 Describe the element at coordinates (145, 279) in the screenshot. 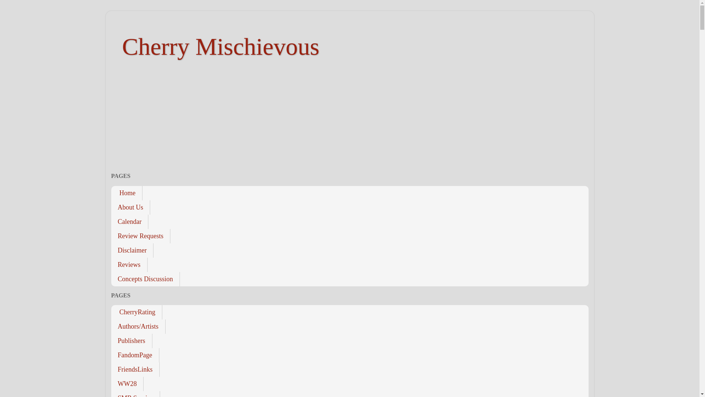

I see `Concepts Discussion` at that location.